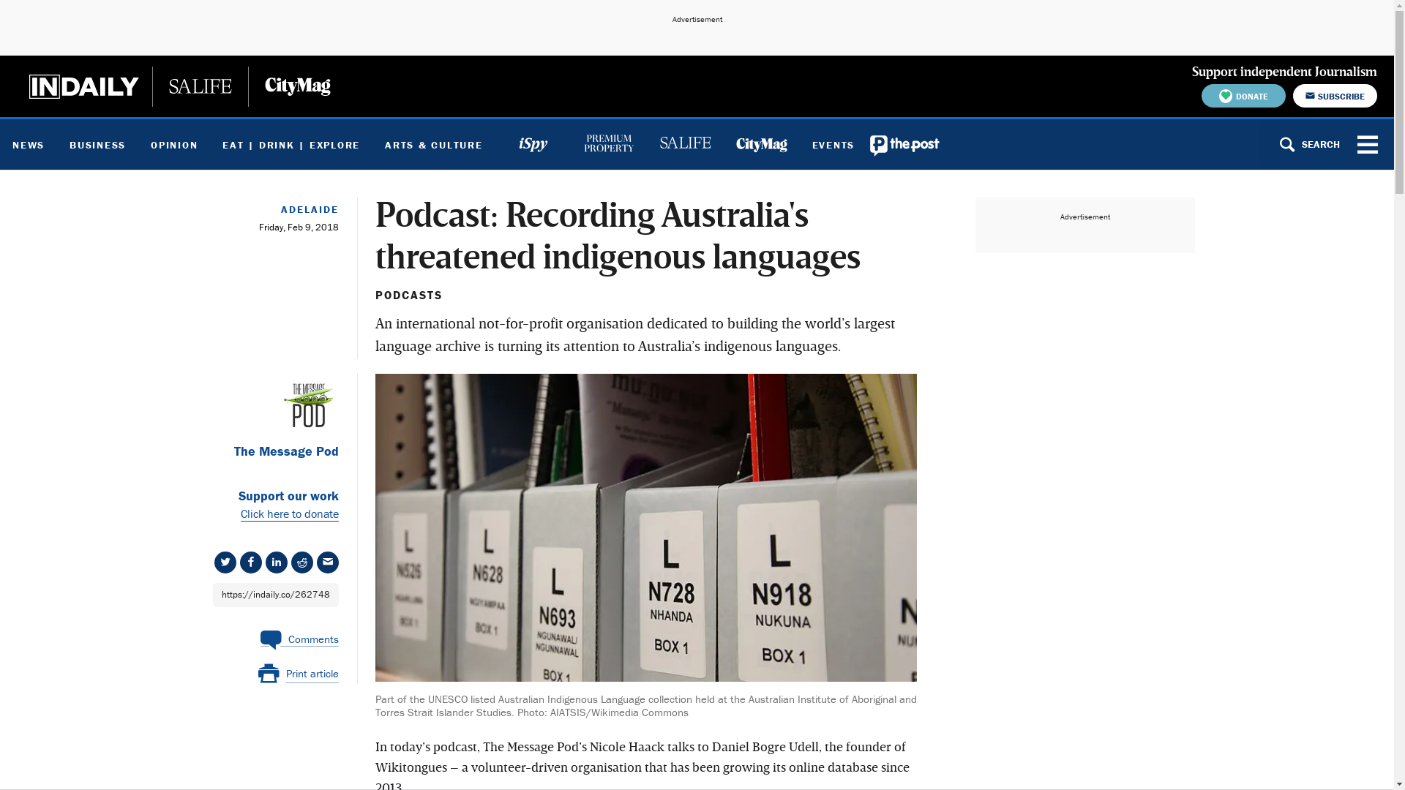  Describe the element at coordinates (299, 674) in the screenshot. I see `Print article` at that location.